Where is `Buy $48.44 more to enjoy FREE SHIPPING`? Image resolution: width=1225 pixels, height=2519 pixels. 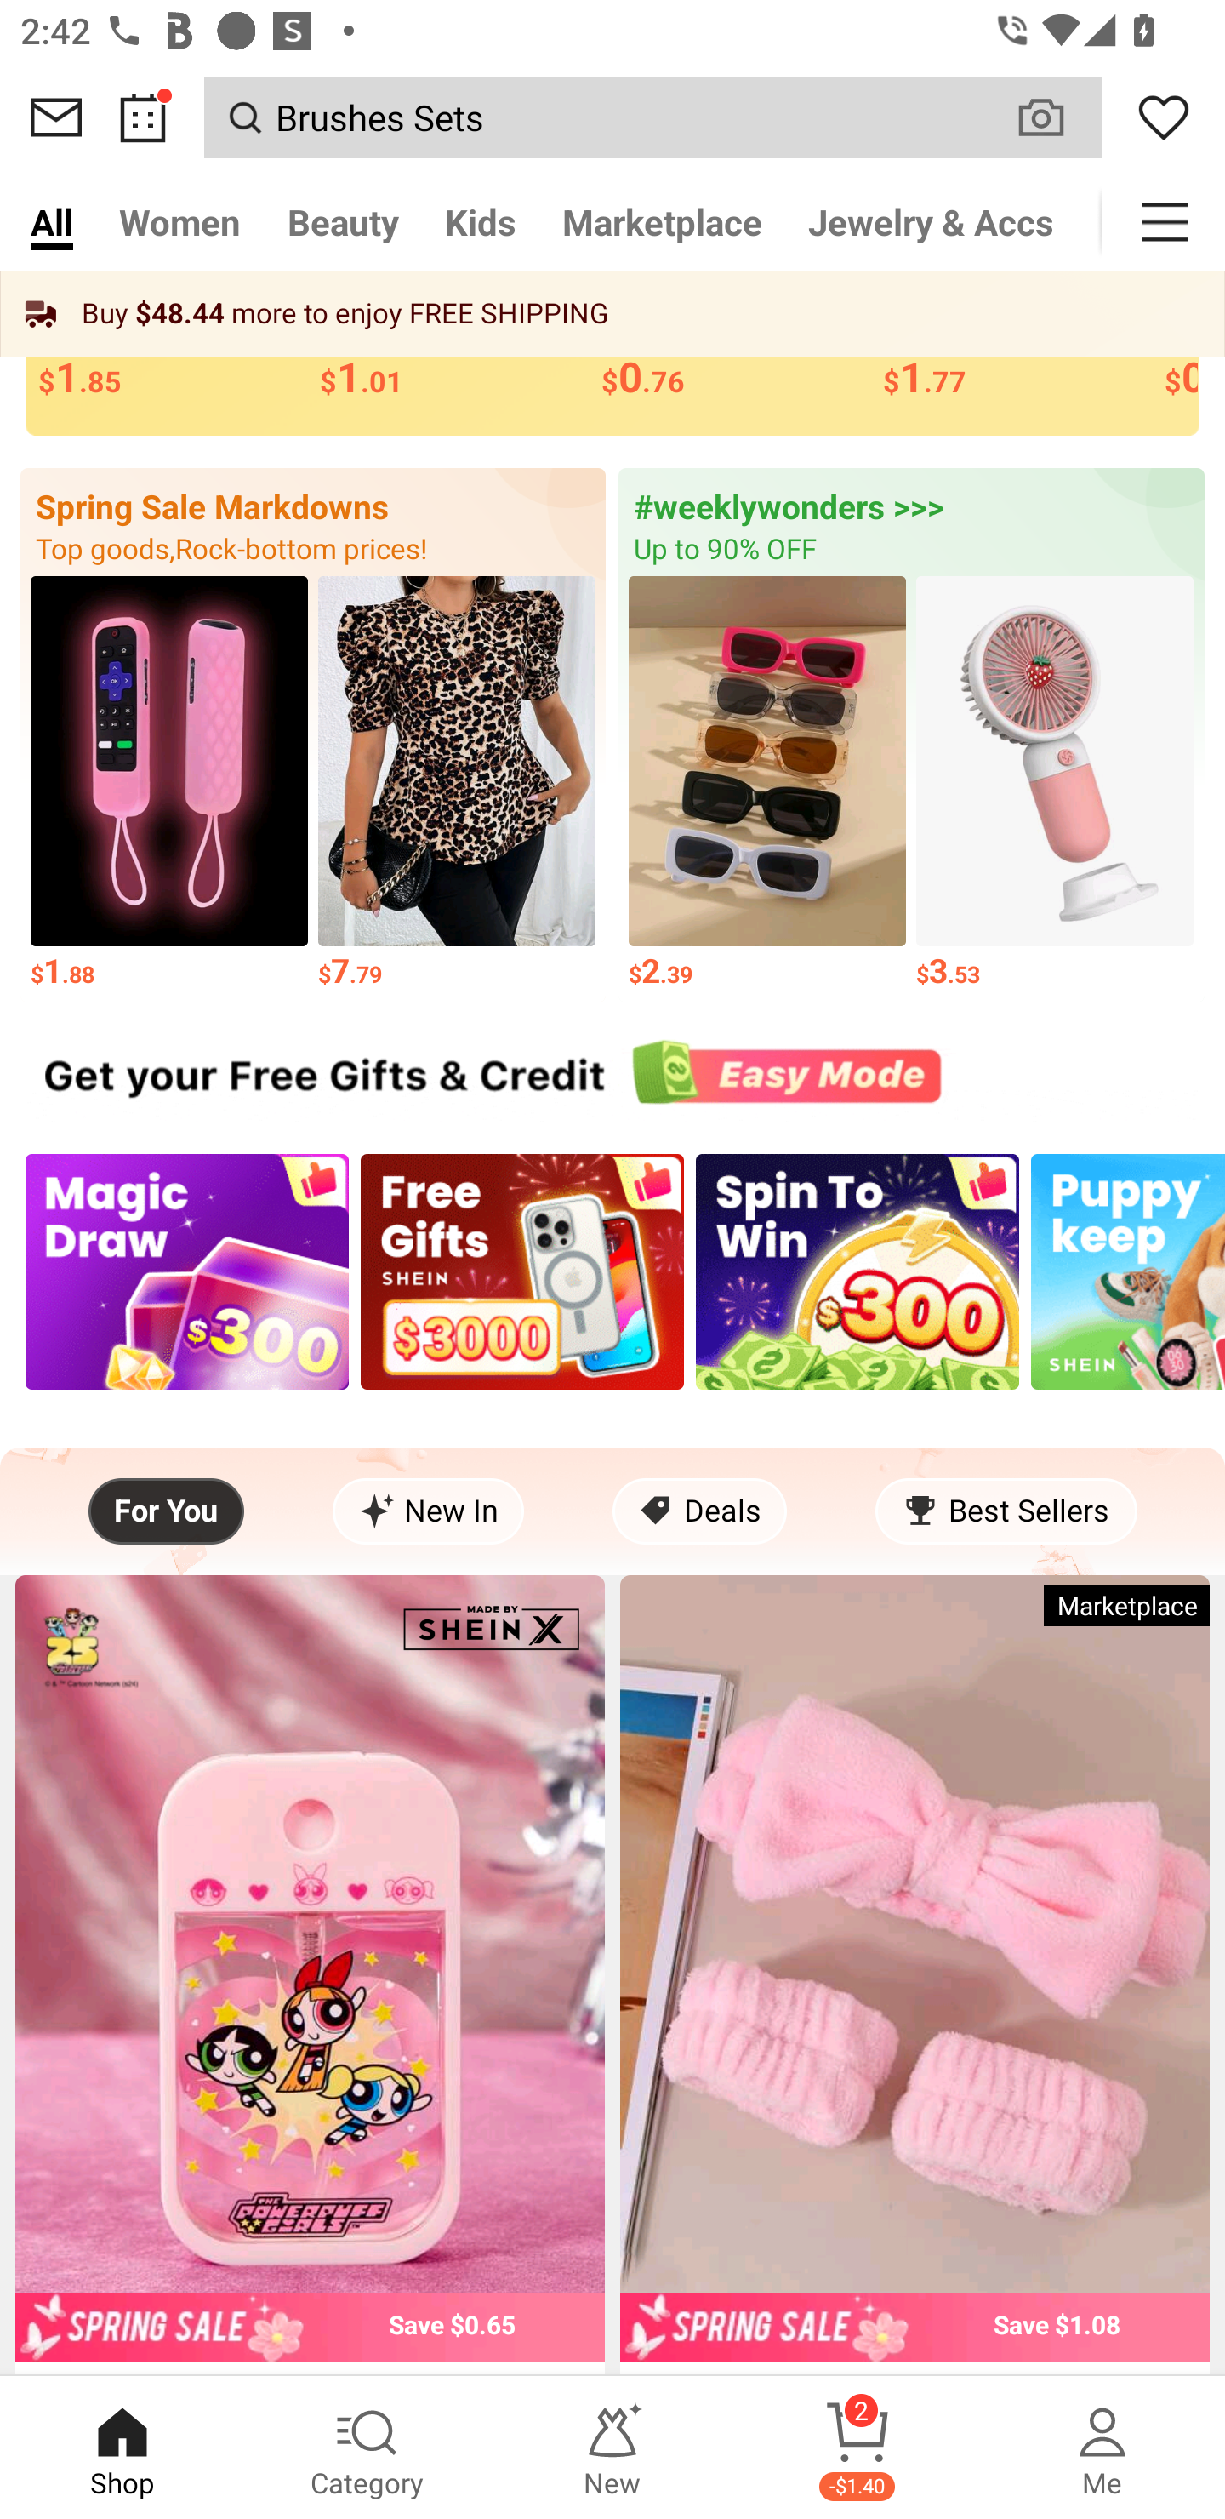 Buy $48.44 more to enjoy FREE SHIPPING is located at coordinates (612, 313).